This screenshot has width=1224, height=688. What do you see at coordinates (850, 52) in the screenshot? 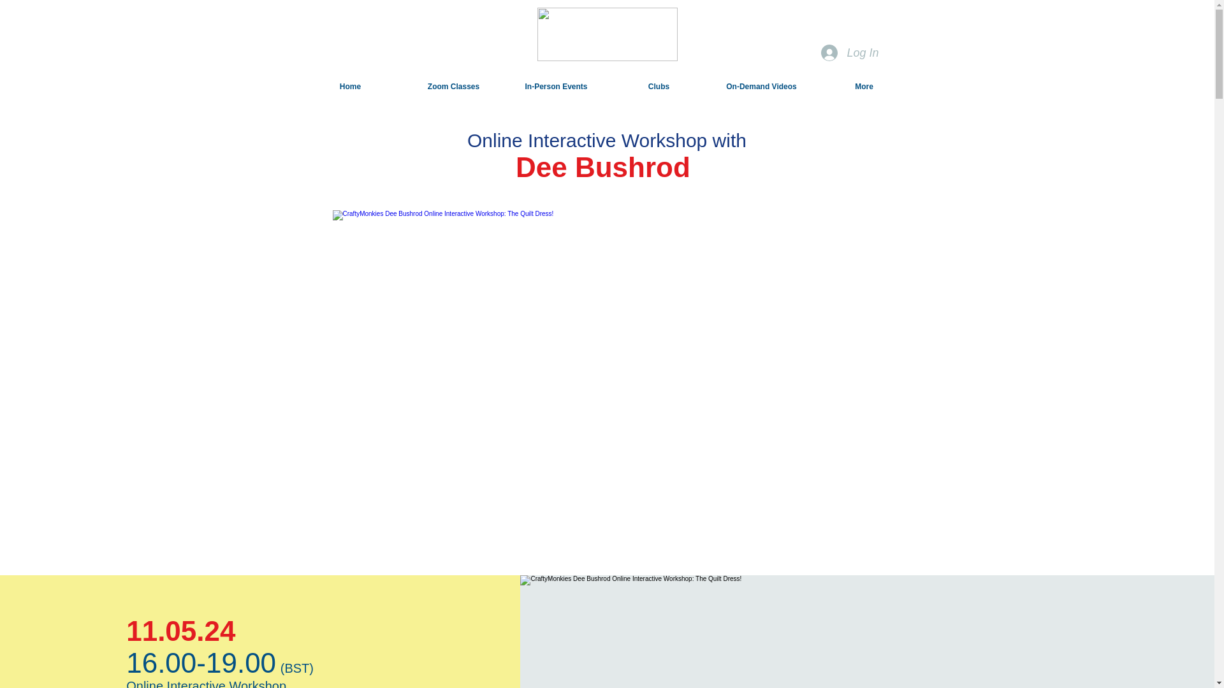
I see `Log In` at bounding box center [850, 52].